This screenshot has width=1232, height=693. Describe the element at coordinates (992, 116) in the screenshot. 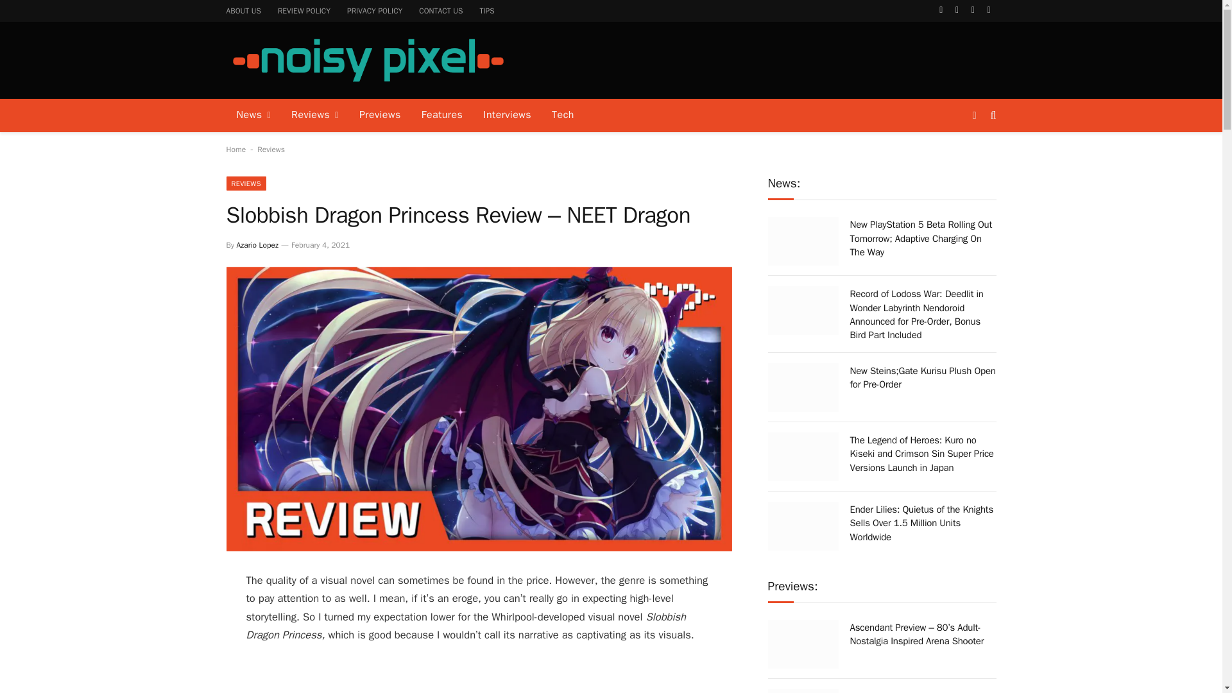

I see `Search` at that location.